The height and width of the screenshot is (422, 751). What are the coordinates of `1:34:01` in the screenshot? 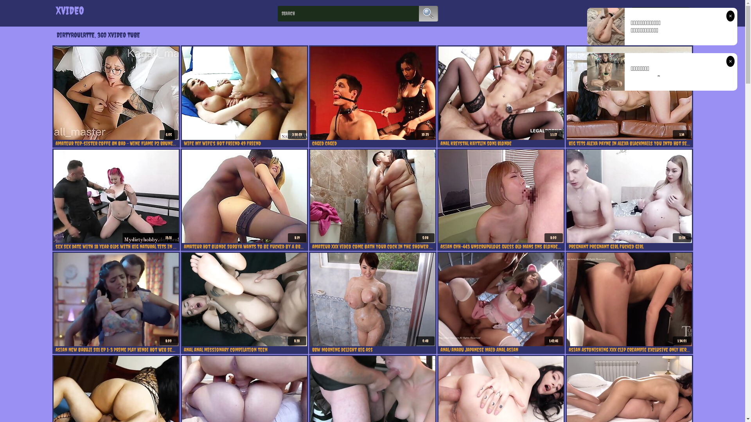 It's located at (629, 299).